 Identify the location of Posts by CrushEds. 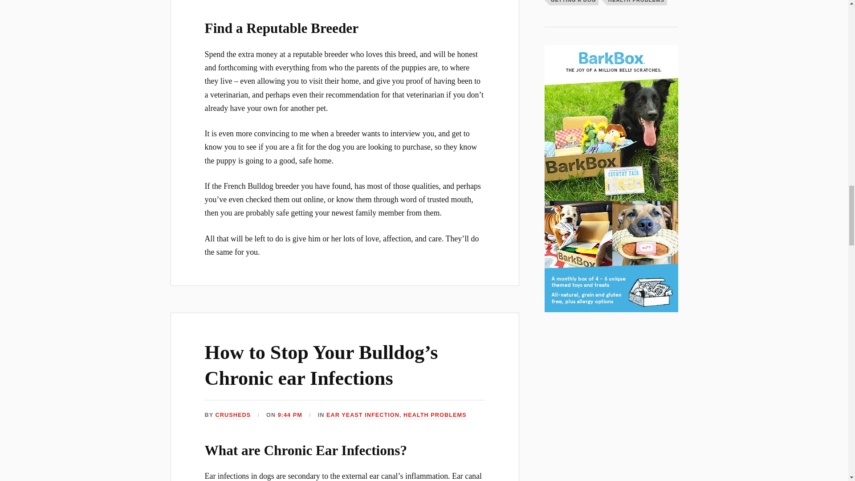
(233, 415).